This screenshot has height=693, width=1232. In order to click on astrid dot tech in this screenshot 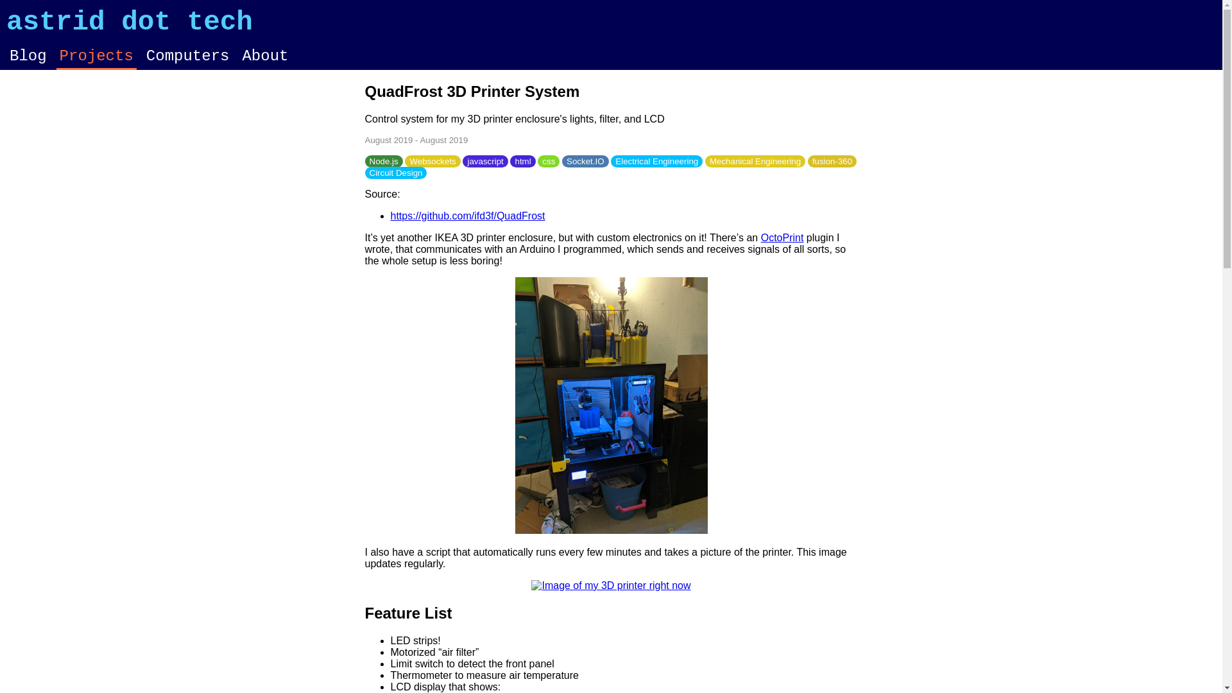, I will do `click(129, 22)`.